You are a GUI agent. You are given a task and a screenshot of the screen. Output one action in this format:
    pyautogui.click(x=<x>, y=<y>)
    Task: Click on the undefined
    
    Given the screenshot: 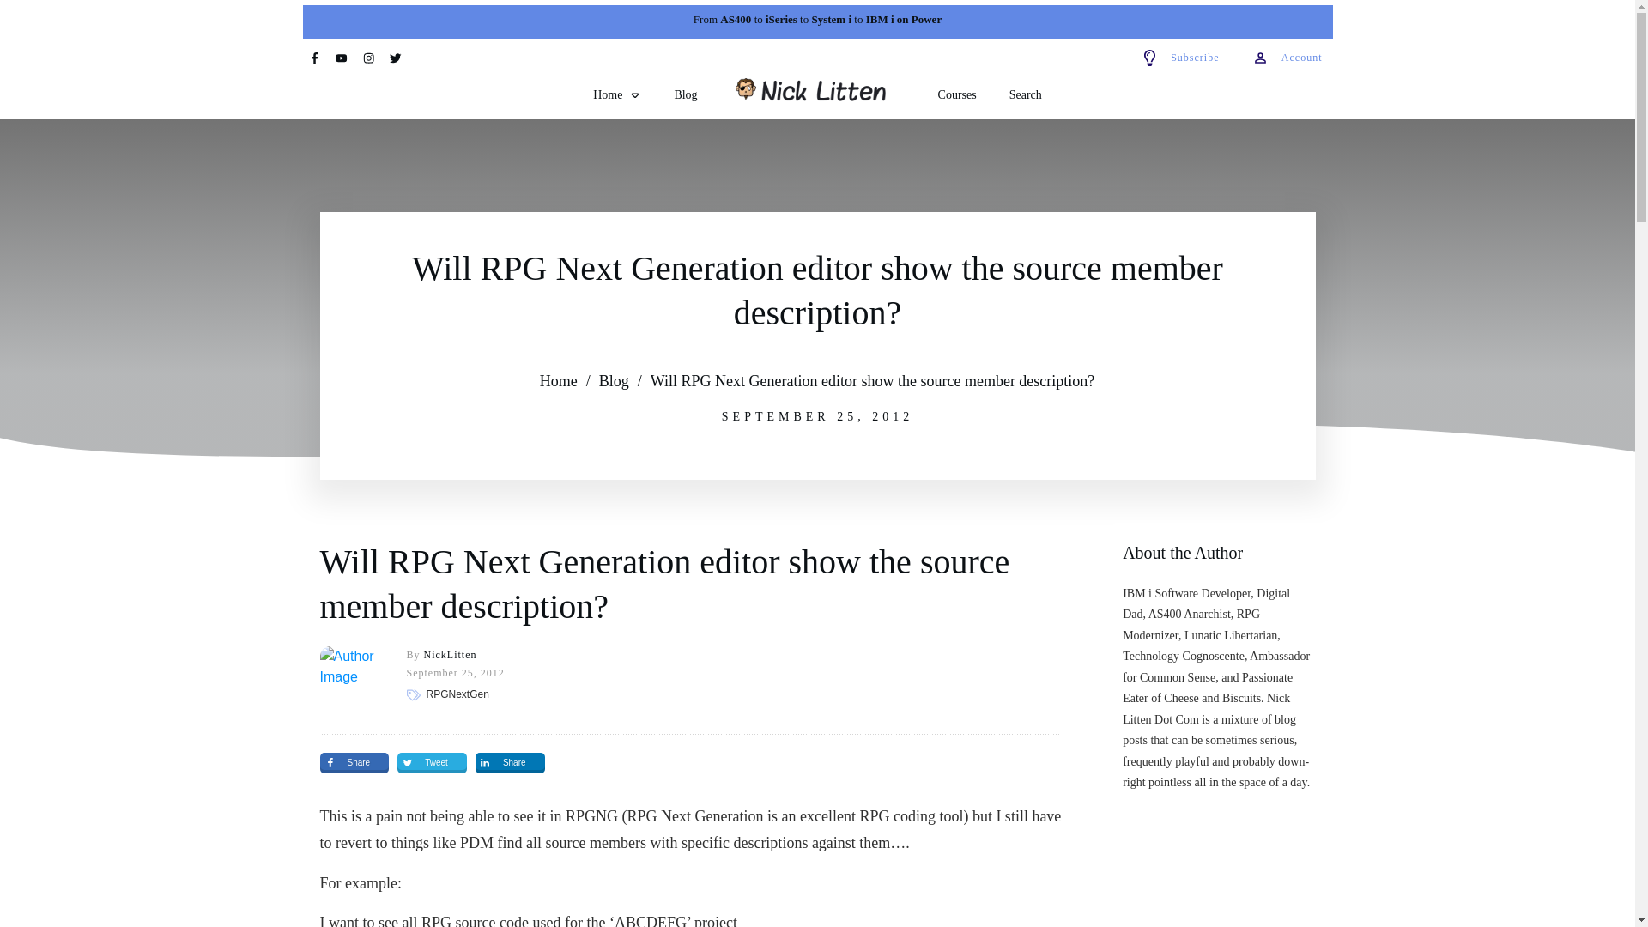 What is the action you would take?
    pyautogui.click(x=350, y=676)
    